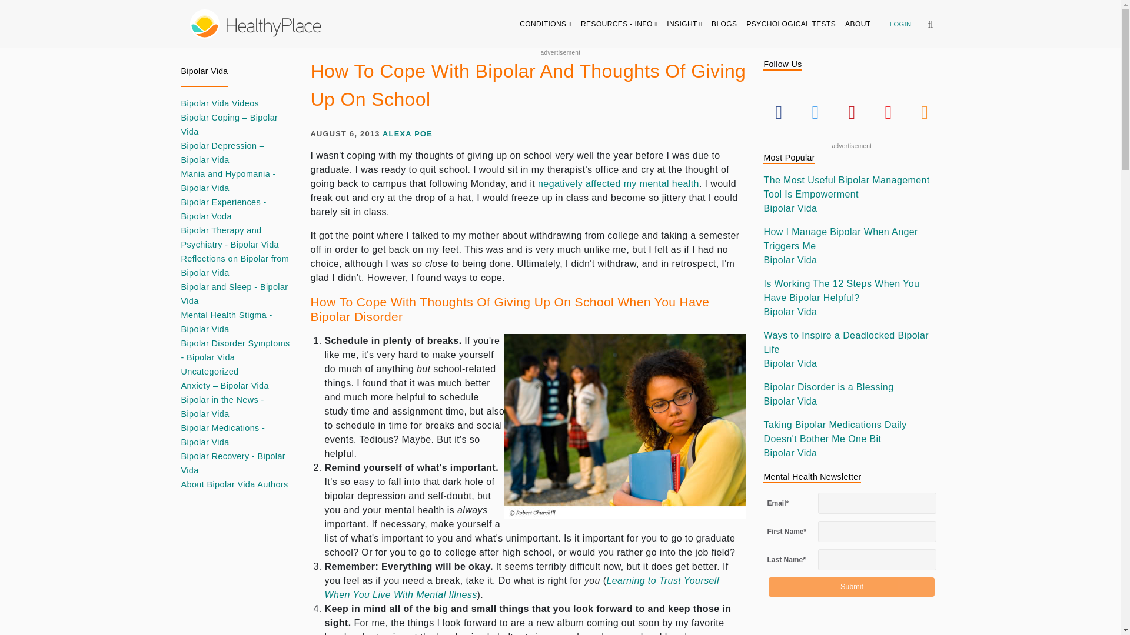  I want to click on INSIGHT, so click(684, 24).